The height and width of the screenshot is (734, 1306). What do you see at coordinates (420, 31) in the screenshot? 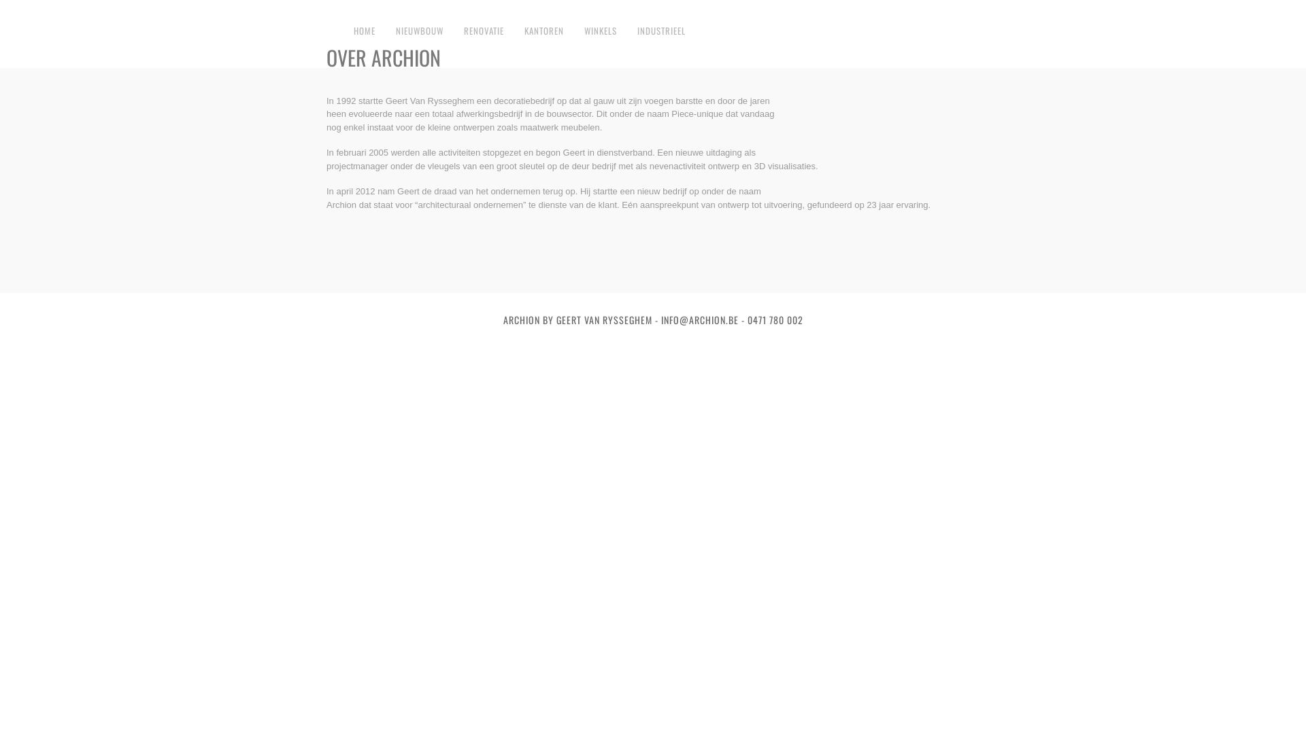
I see `NIEUWBOUW` at bounding box center [420, 31].